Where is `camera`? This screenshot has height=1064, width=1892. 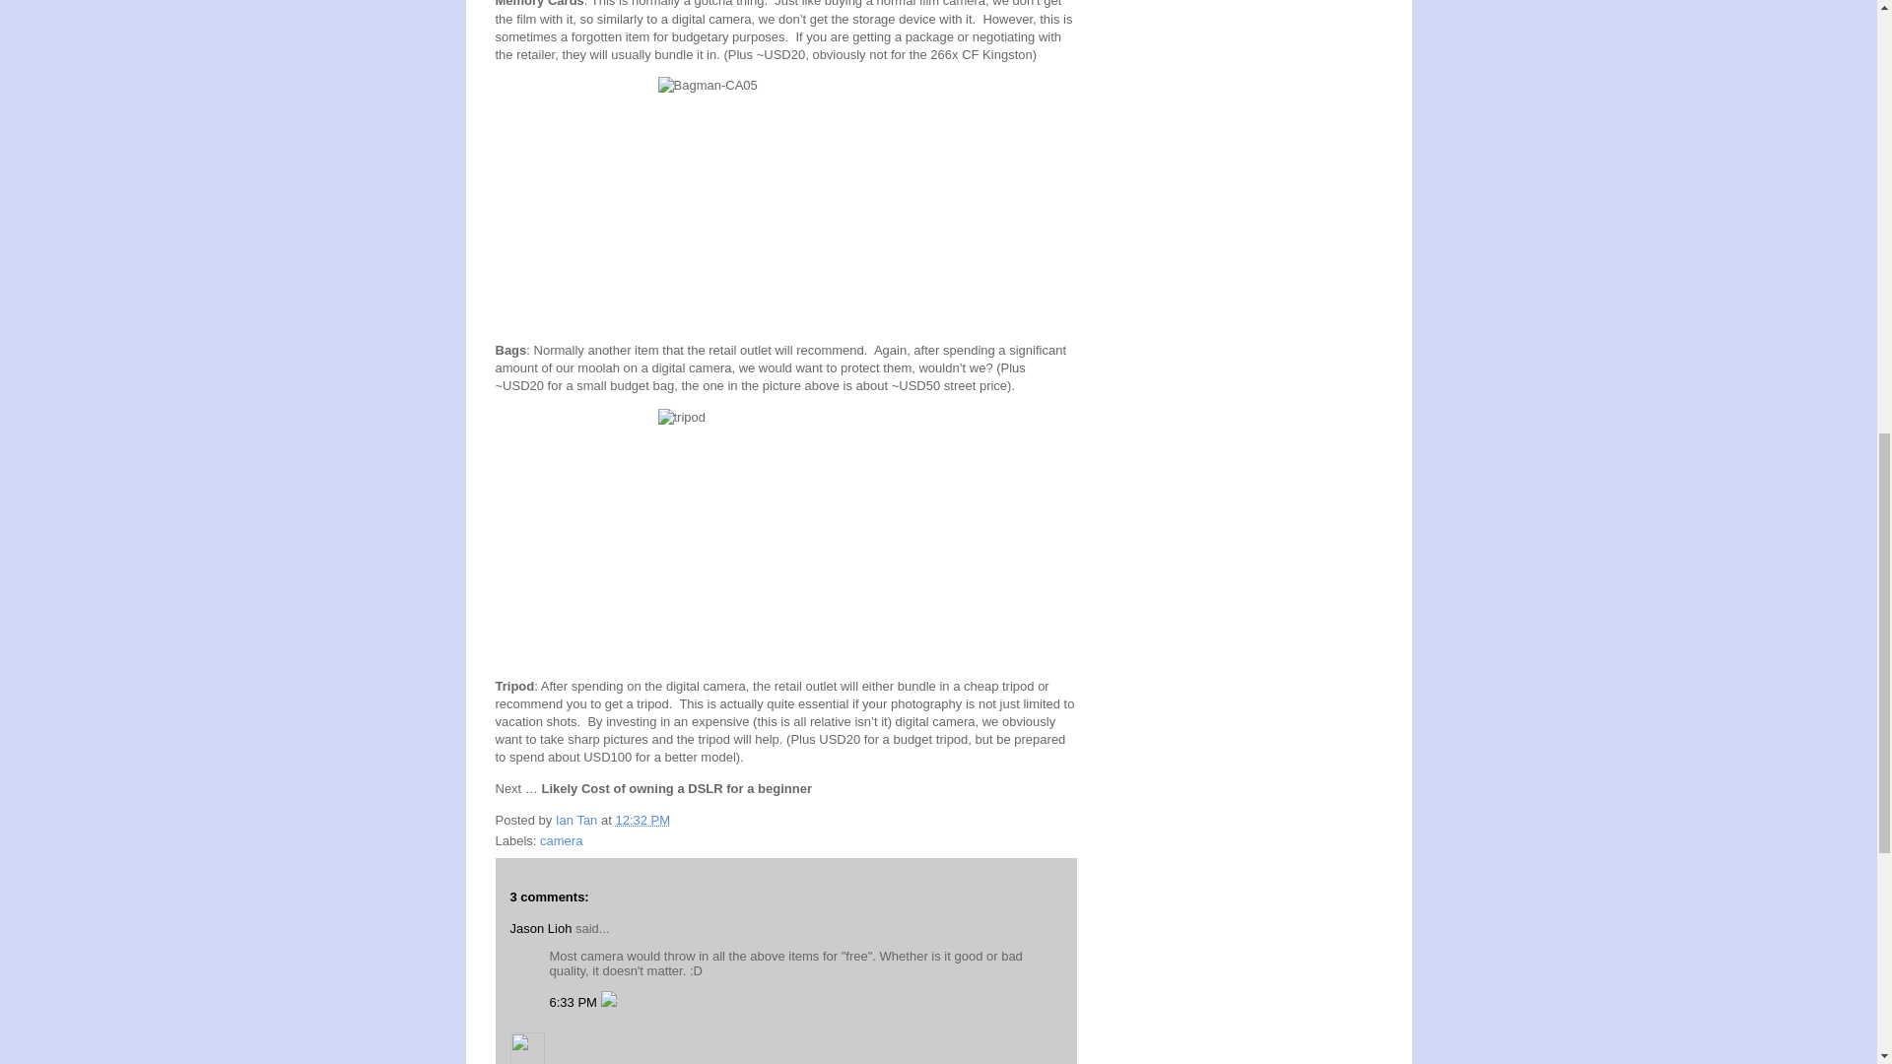 camera is located at coordinates (561, 839).